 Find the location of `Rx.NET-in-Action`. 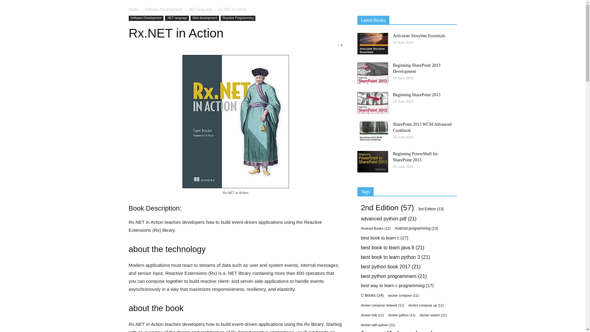

Rx.NET-in-Action is located at coordinates (235, 122).